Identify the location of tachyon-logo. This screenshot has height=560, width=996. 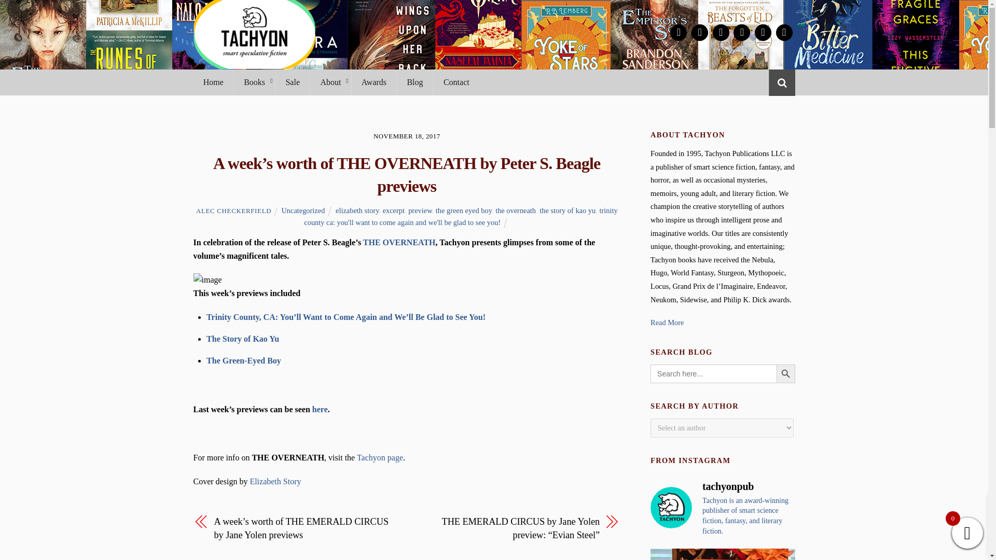
(254, 34).